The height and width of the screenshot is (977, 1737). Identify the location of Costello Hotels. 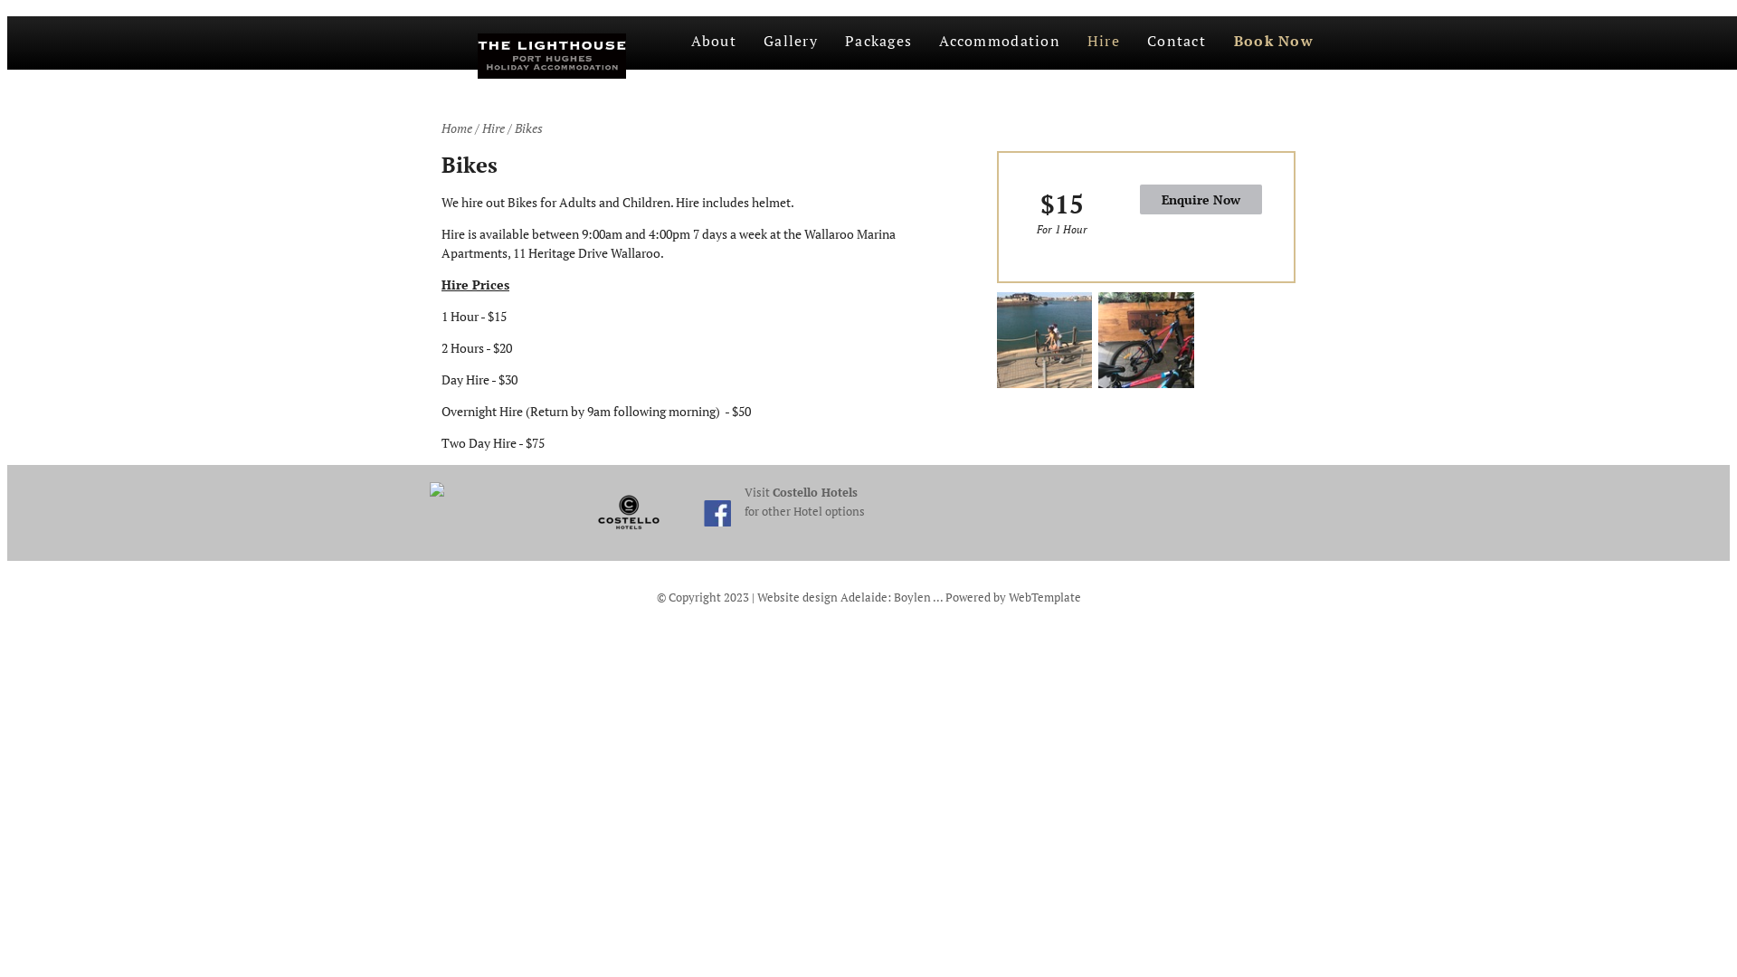
(815, 492).